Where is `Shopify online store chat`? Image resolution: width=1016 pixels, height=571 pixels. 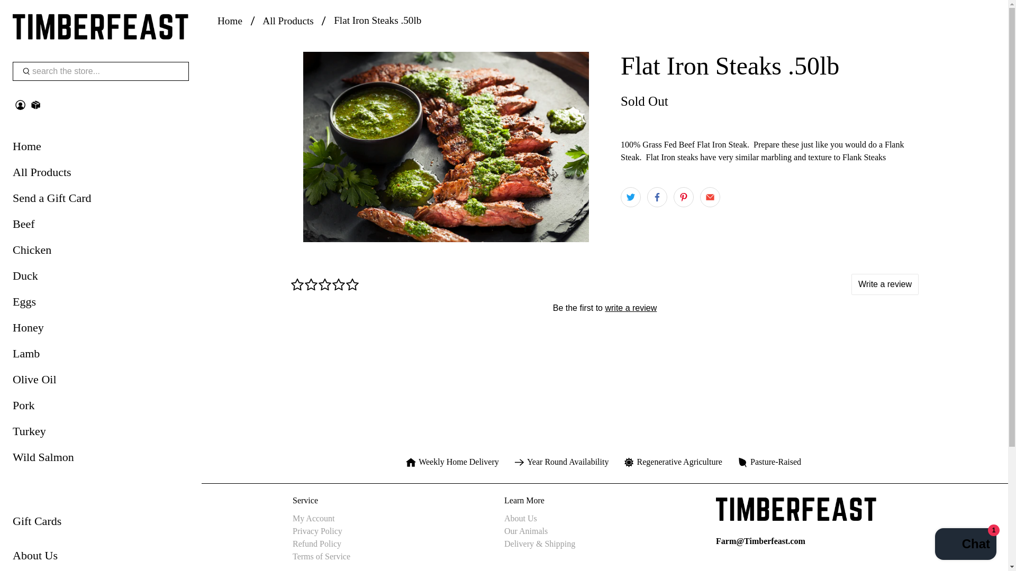 Shopify online store chat is located at coordinates (965, 545).